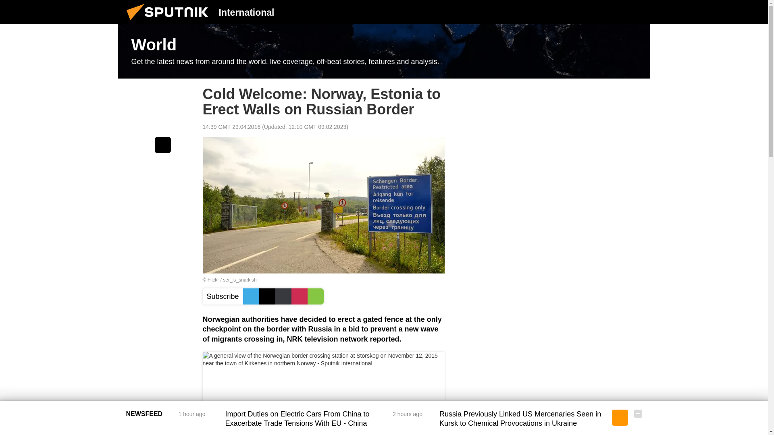 This screenshot has height=435, width=774. I want to click on World, so click(384, 52).